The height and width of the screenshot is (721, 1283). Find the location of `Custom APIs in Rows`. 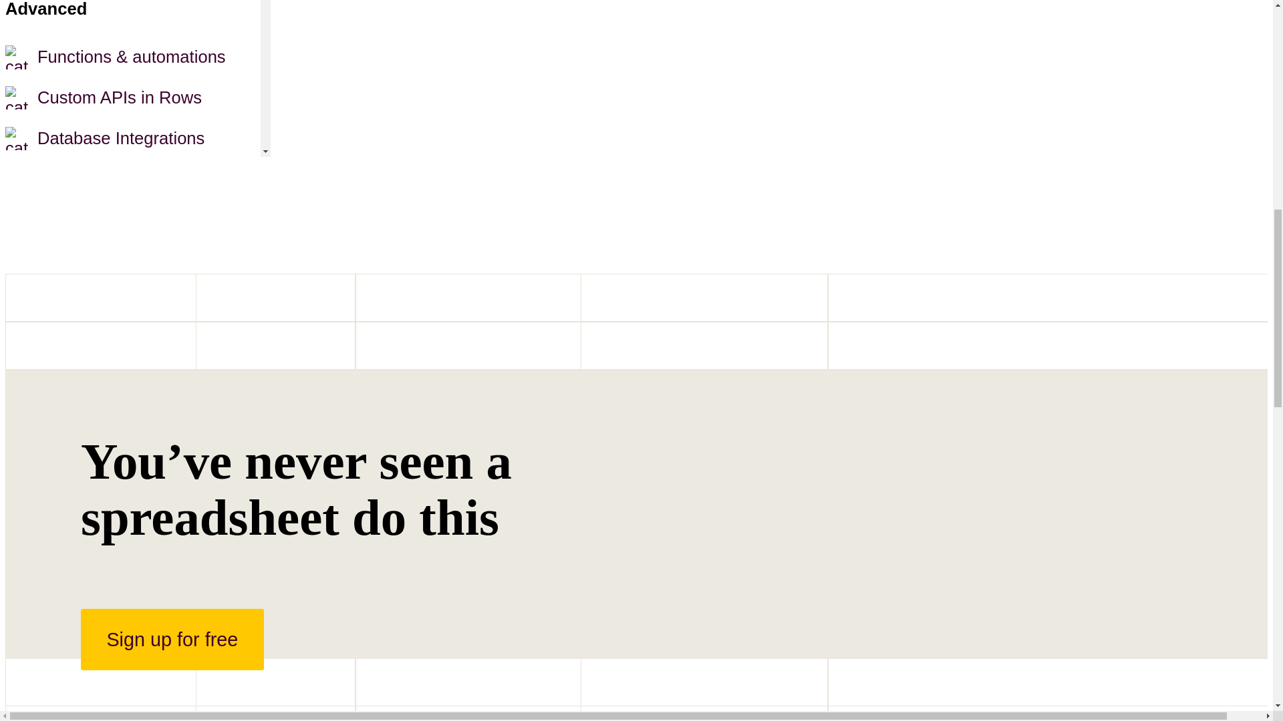

Custom APIs in Rows is located at coordinates (132, 97).